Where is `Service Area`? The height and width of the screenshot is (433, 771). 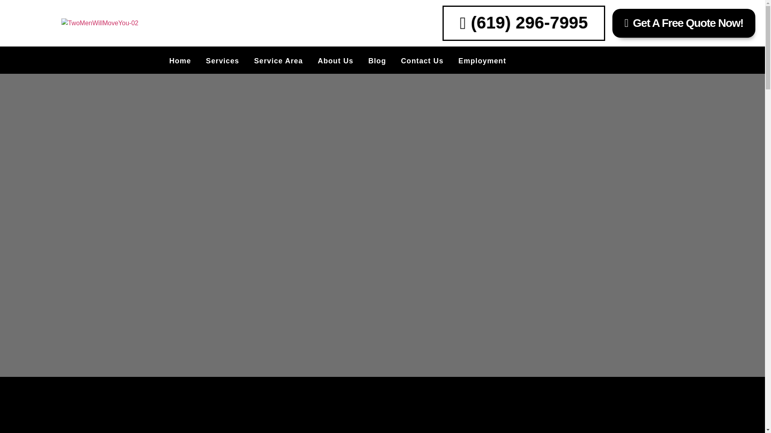 Service Area is located at coordinates (279, 61).